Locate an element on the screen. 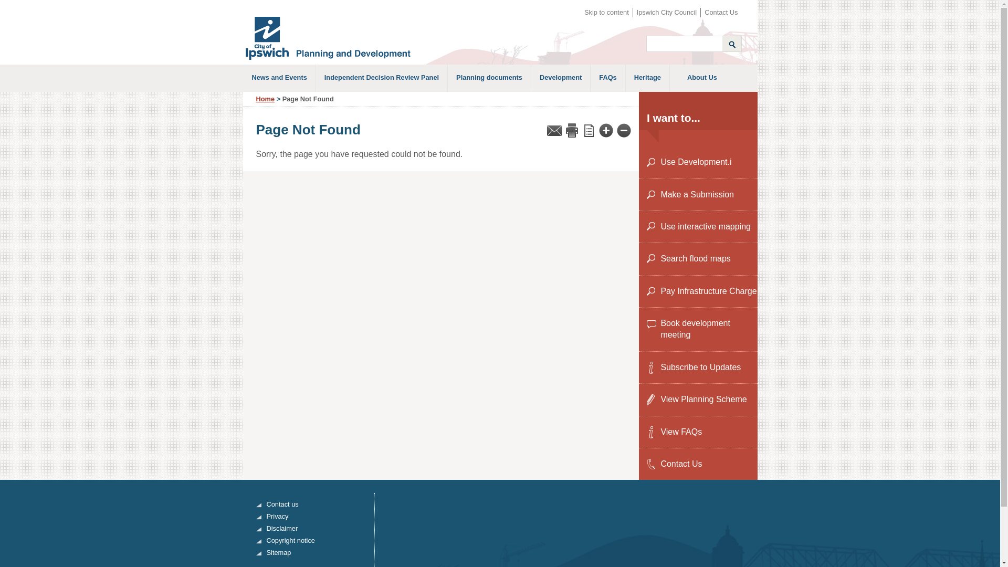 The image size is (1008, 567). Contact Us is located at coordinates (701, 464).